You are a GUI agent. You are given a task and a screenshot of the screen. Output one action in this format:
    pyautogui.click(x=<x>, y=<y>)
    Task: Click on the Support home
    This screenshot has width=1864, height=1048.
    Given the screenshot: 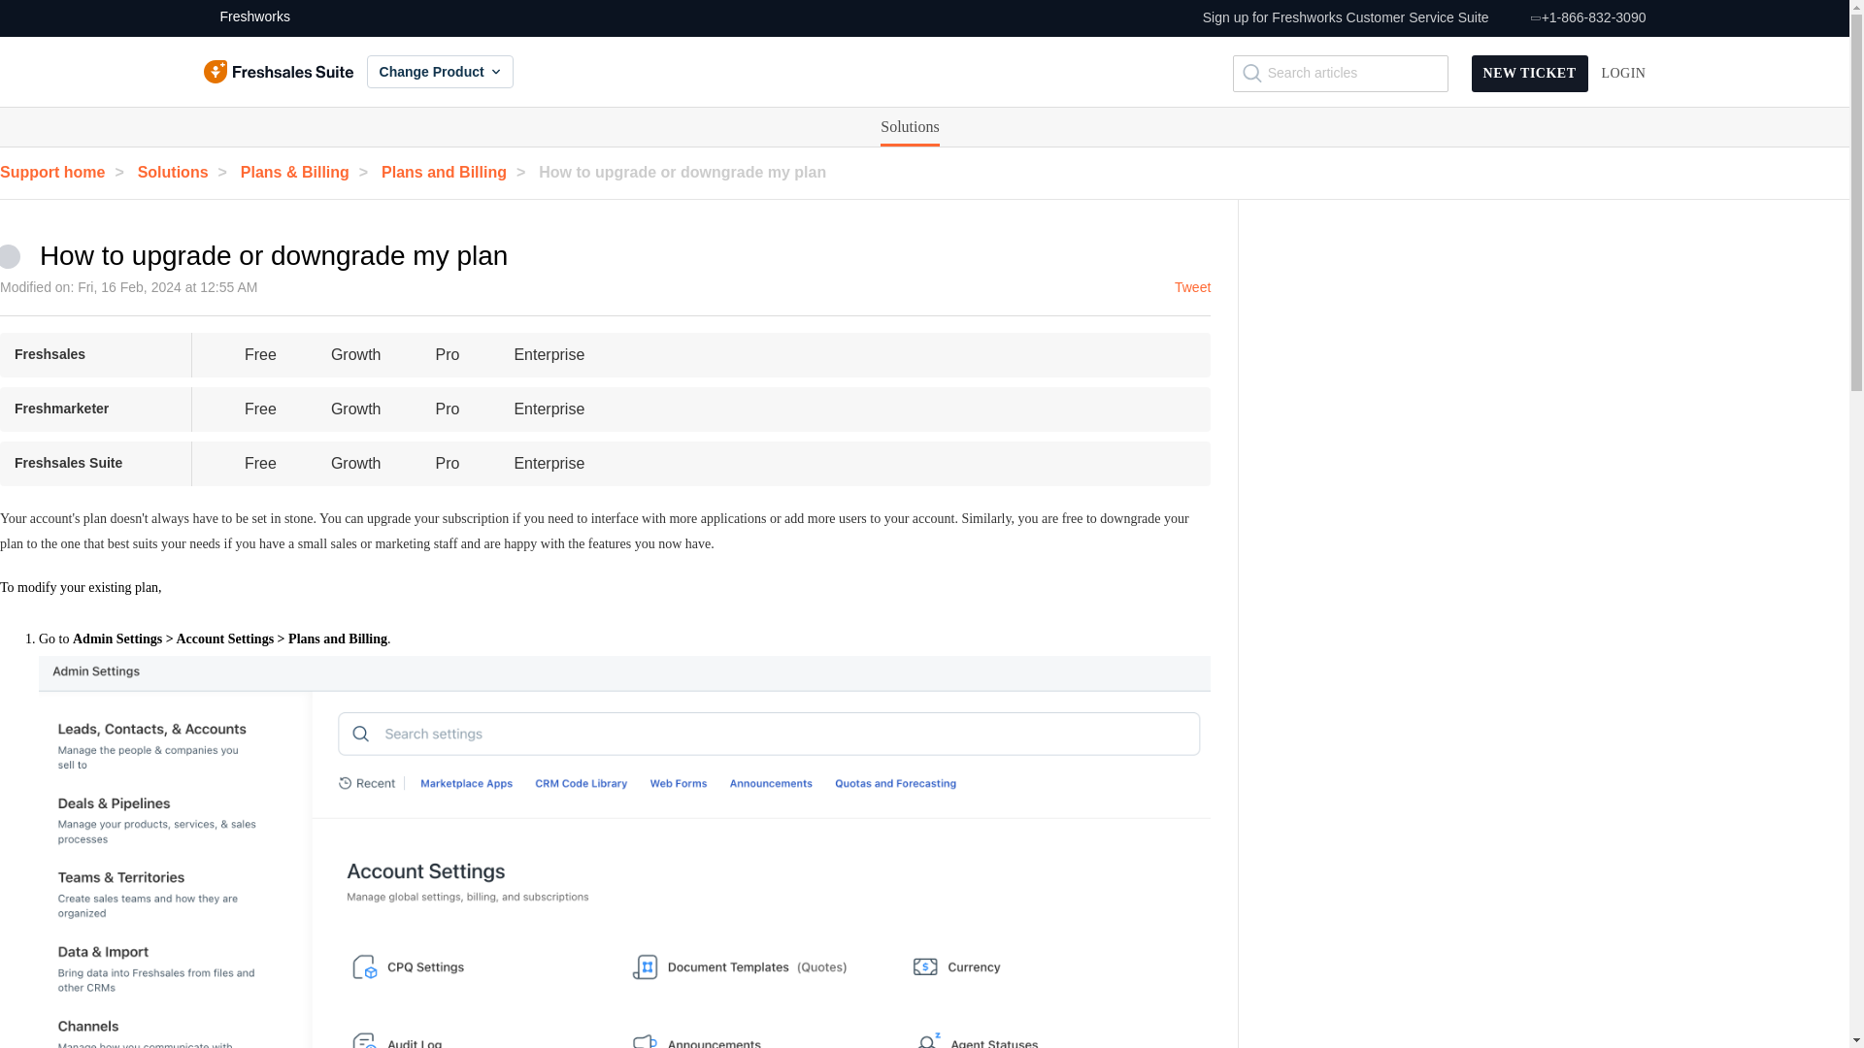 What is the action you would take?
    pyautogui.click(x=67, y=171)
    